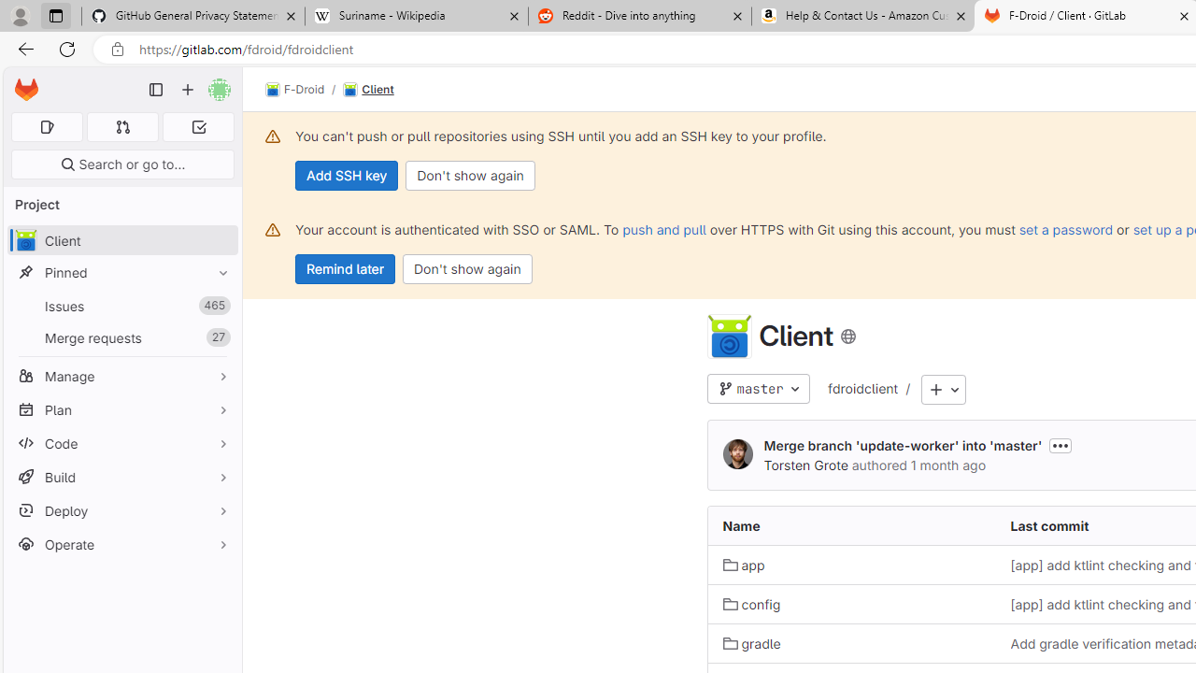 This screenshot has height=673, width=1196. What do you see at coordinates (805, 465) in the screenshot?
I see `Torsten Grote` at bounding box center [805, 465].